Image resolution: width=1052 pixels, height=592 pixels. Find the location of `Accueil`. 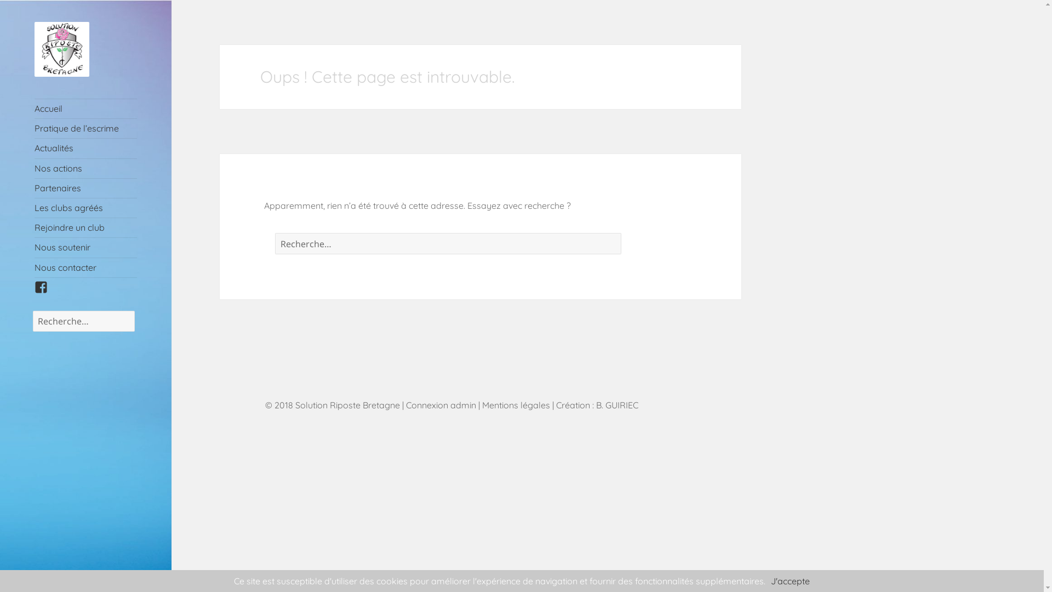

Accueil is located at coordinates (86, 109).